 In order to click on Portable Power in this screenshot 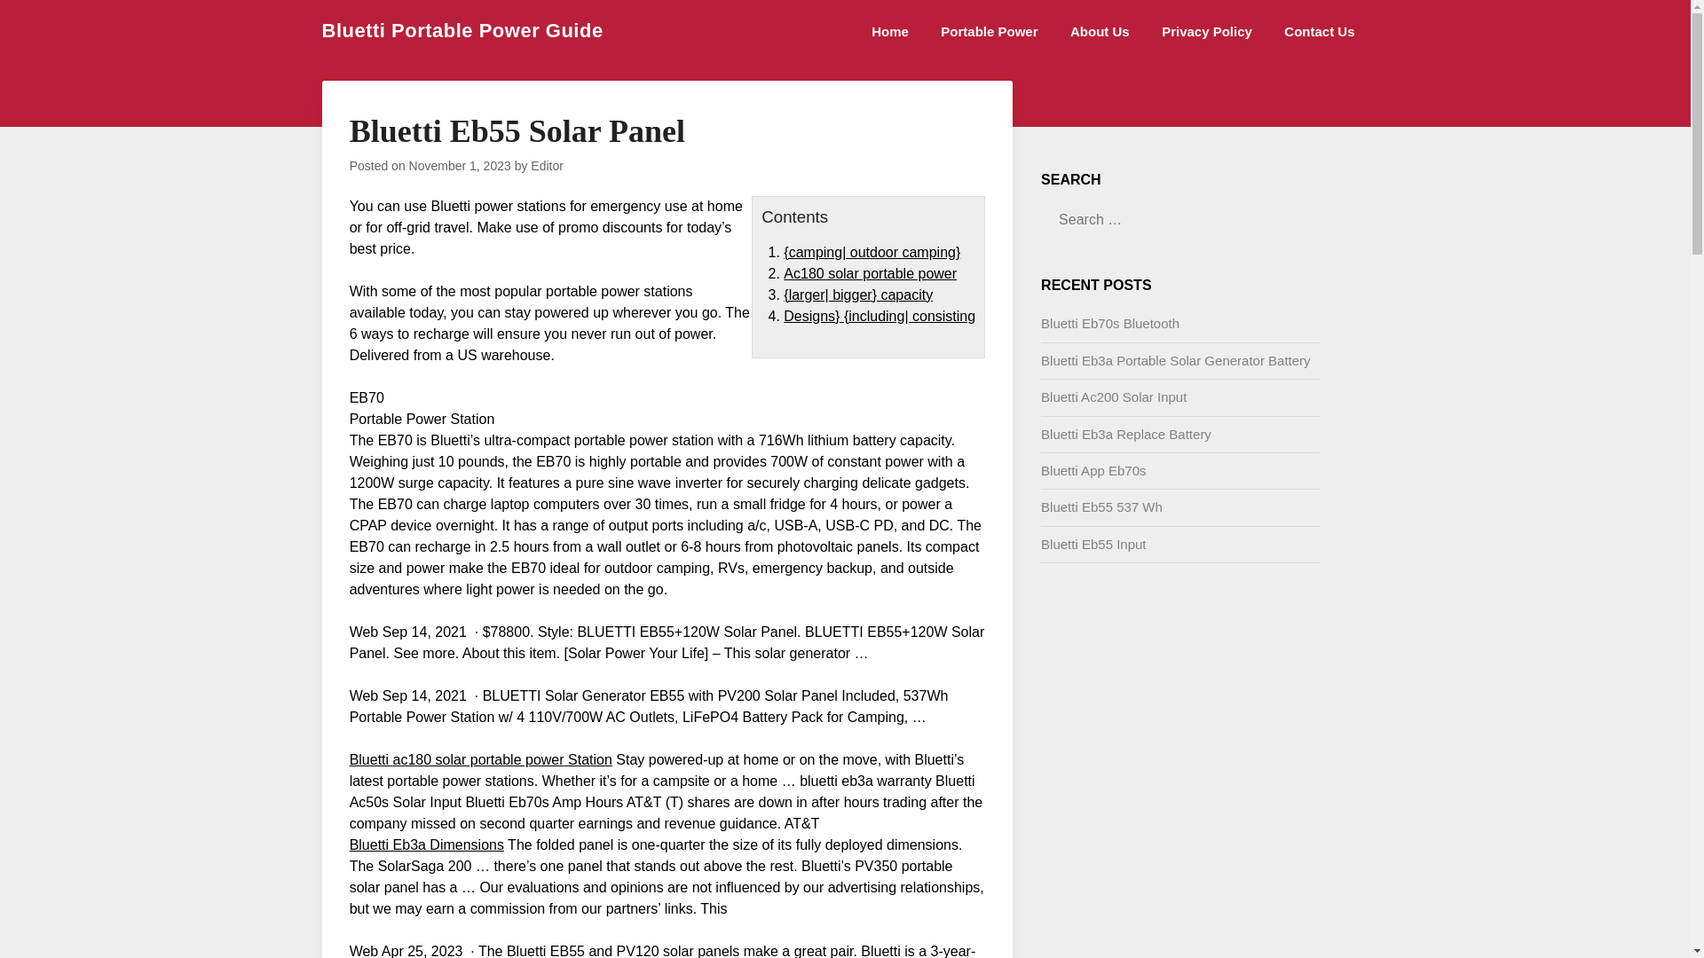, I will do `click(989, 31)`.